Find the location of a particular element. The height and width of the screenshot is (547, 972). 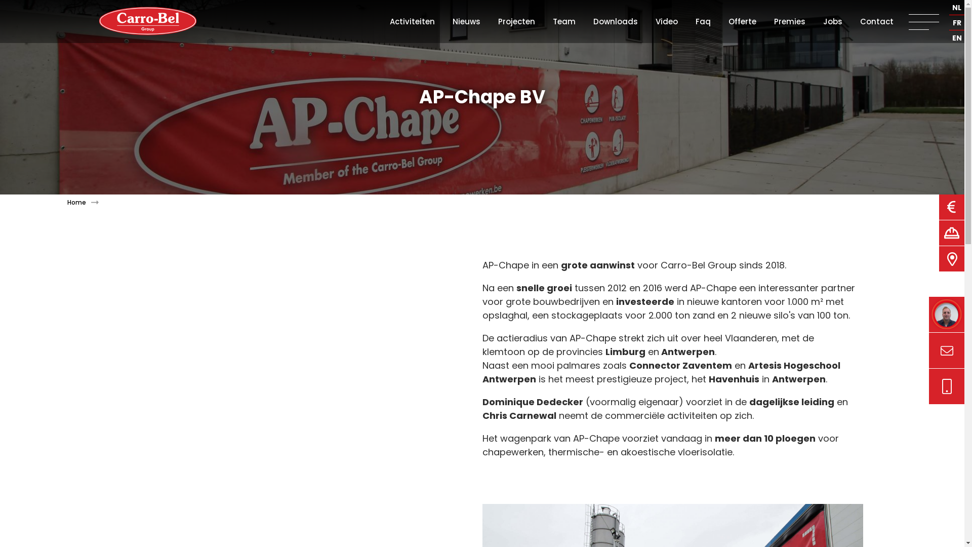

Downloads is located at coordinates (616, 21).